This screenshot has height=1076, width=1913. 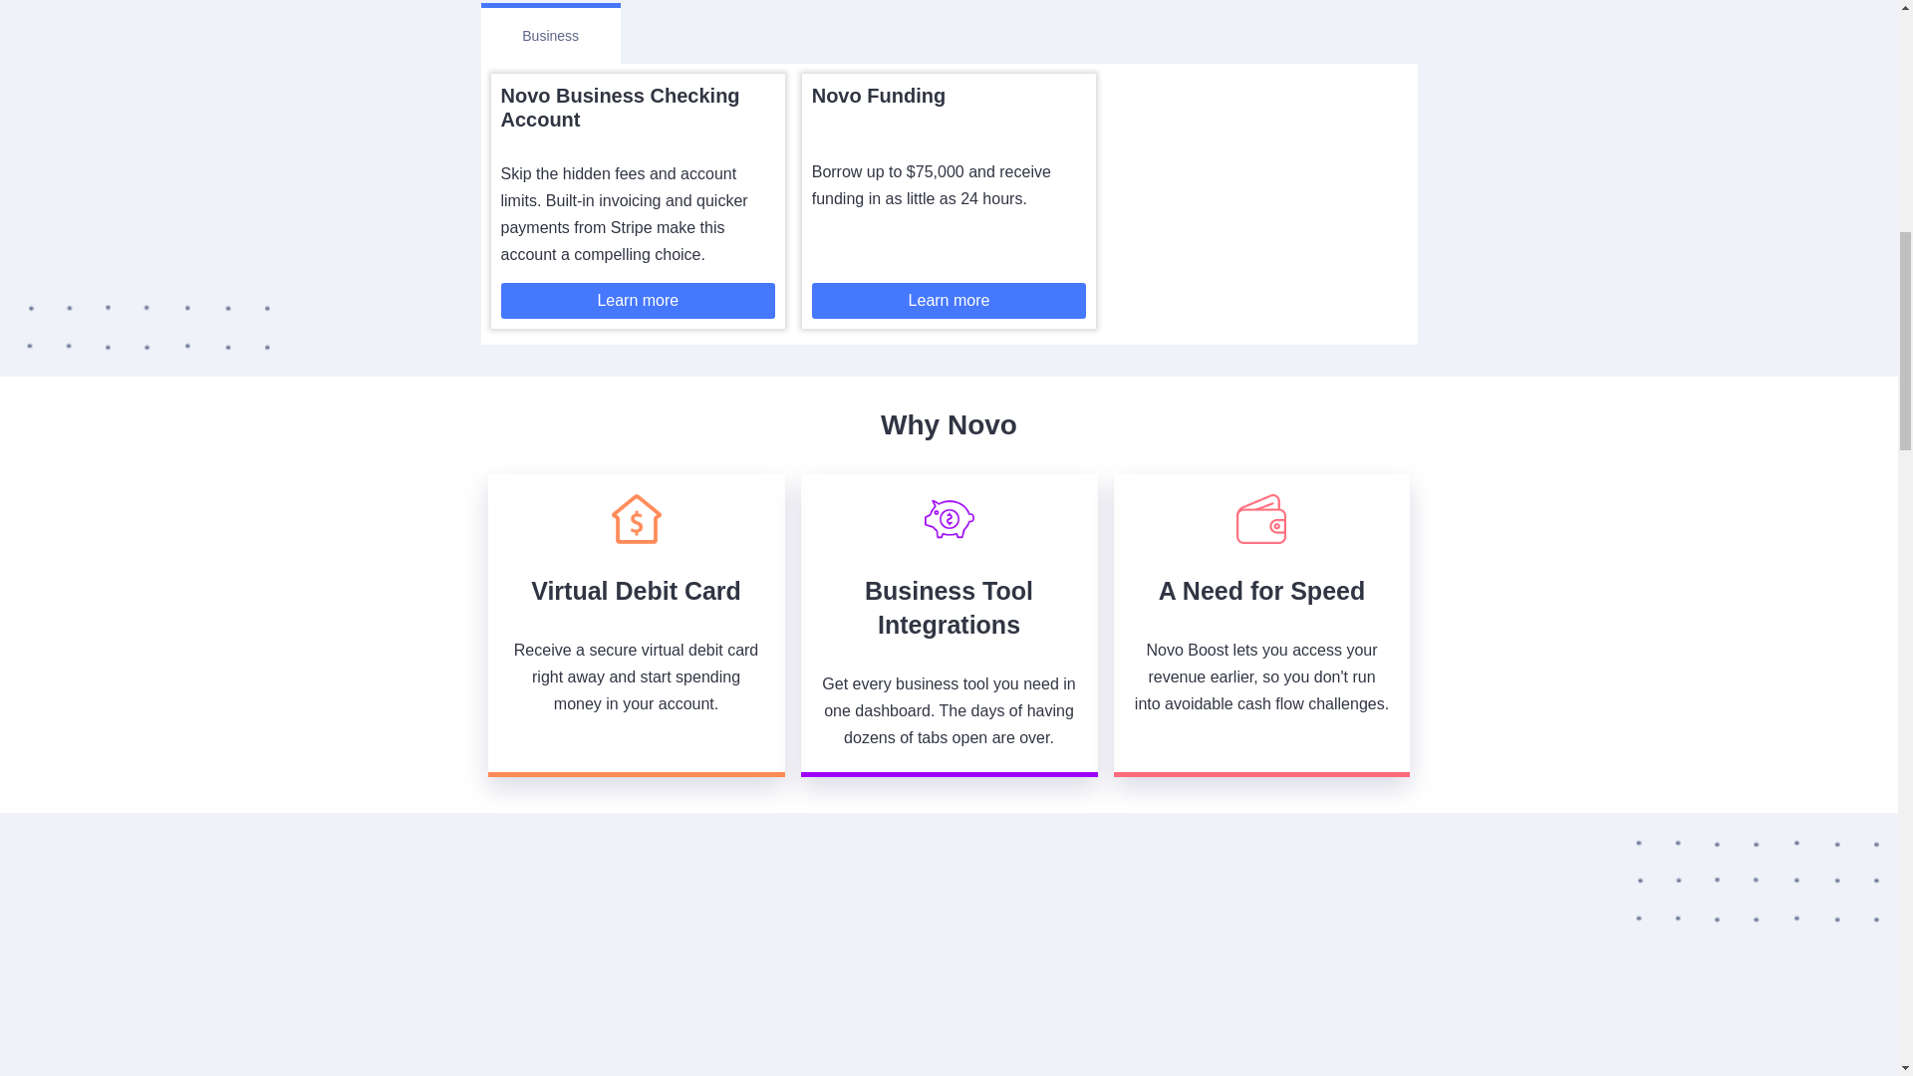 I want to click on Learn more, so click(x=949, y=301).